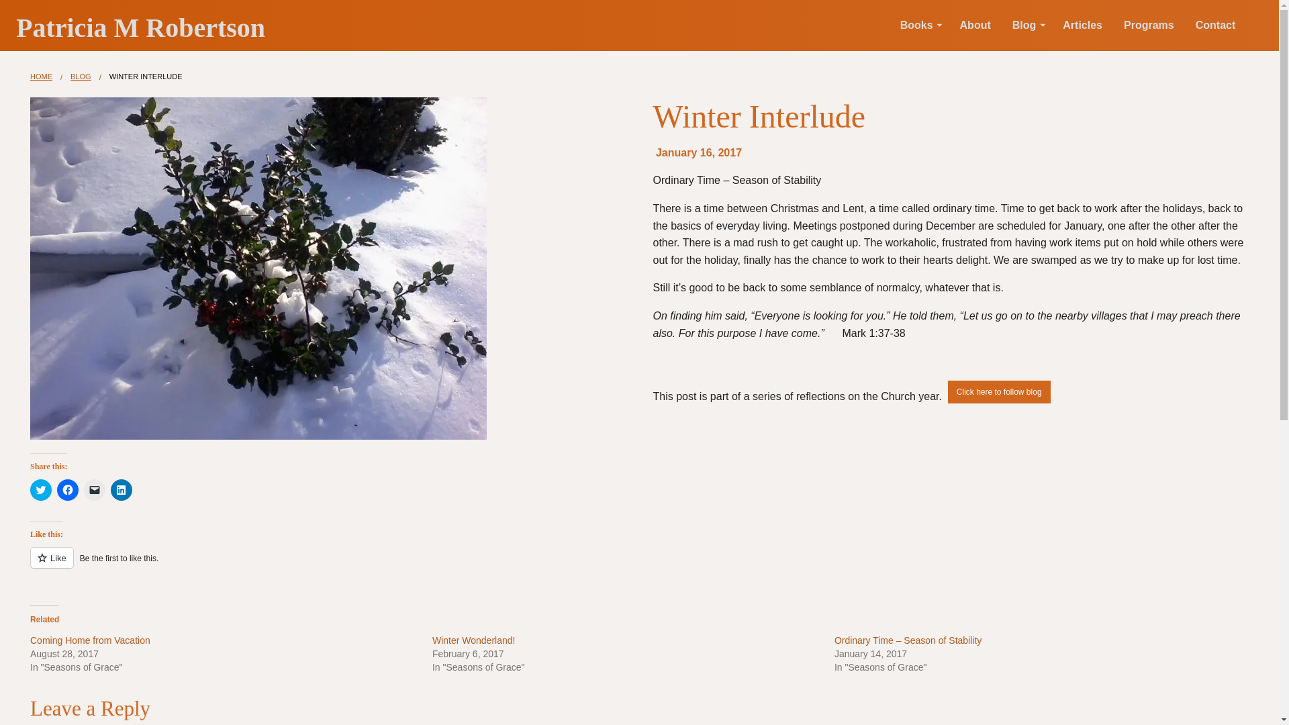 This screenshot has width=1289, height=725. What do you see at coordinates (140, 27) in the screenshot?
I see `Patricia M Robertson` at bounding box center [140, 27].